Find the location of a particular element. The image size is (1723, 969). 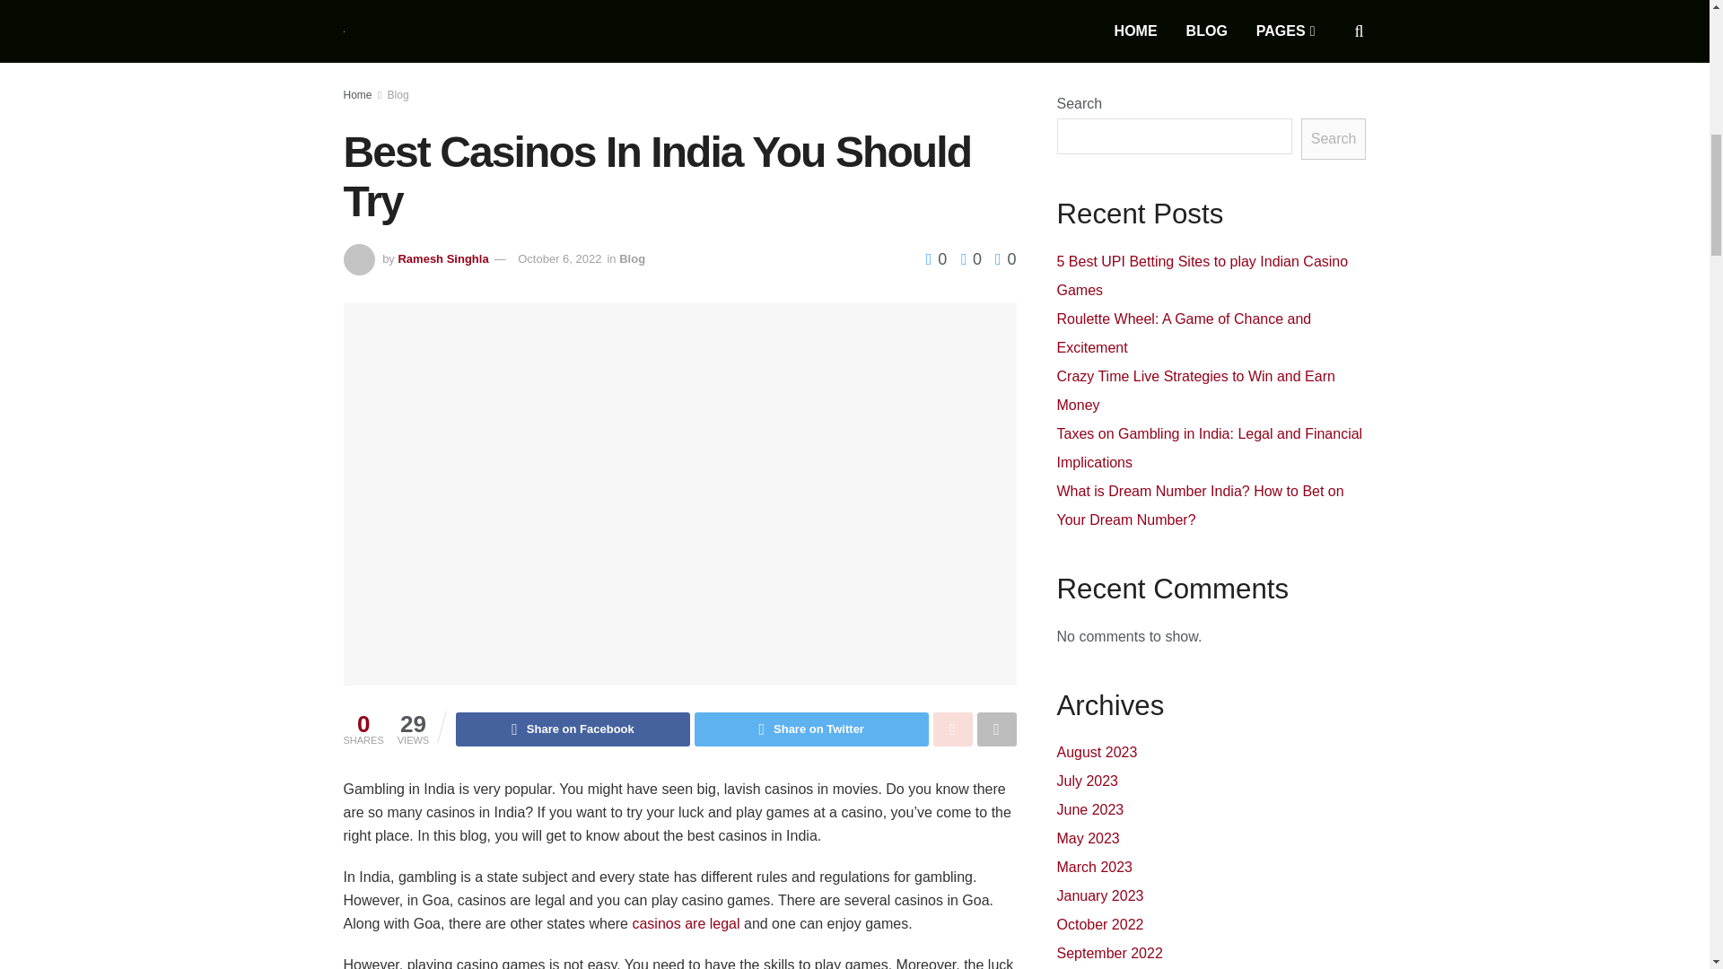

BLOG is located at coordinates (1206, 31).